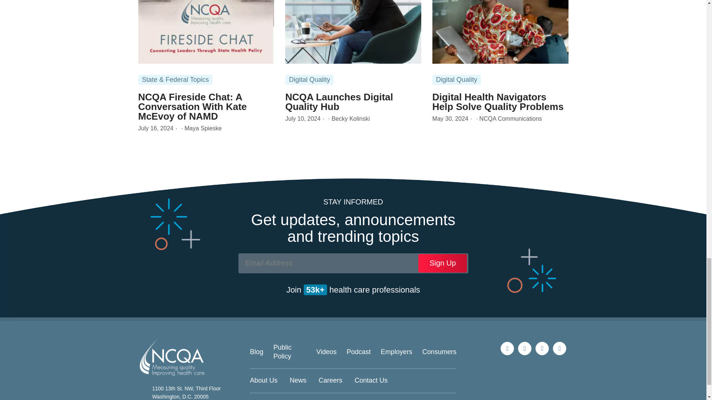  Describe the element at coordinates (559, 349) in the screenshot. I see `Watch us on YouTube` at that location.